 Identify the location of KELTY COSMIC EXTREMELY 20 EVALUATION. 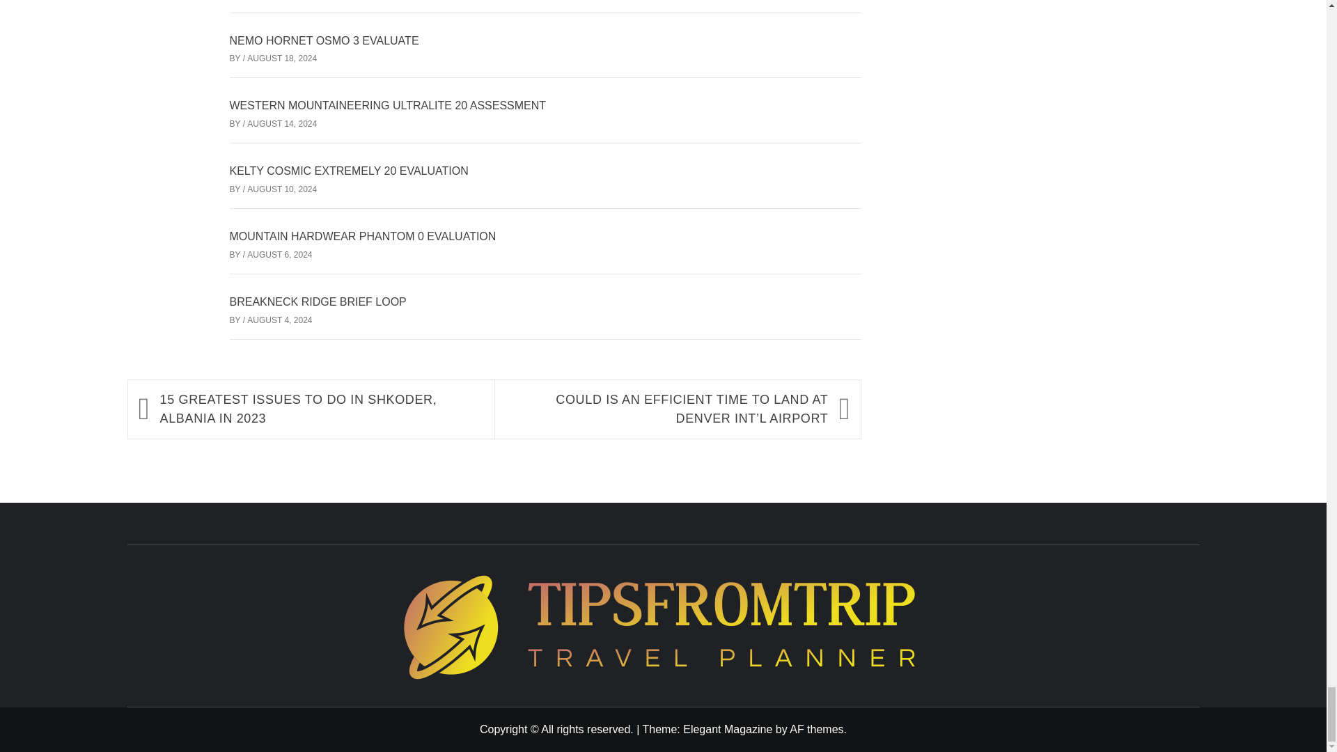
(350, 170).